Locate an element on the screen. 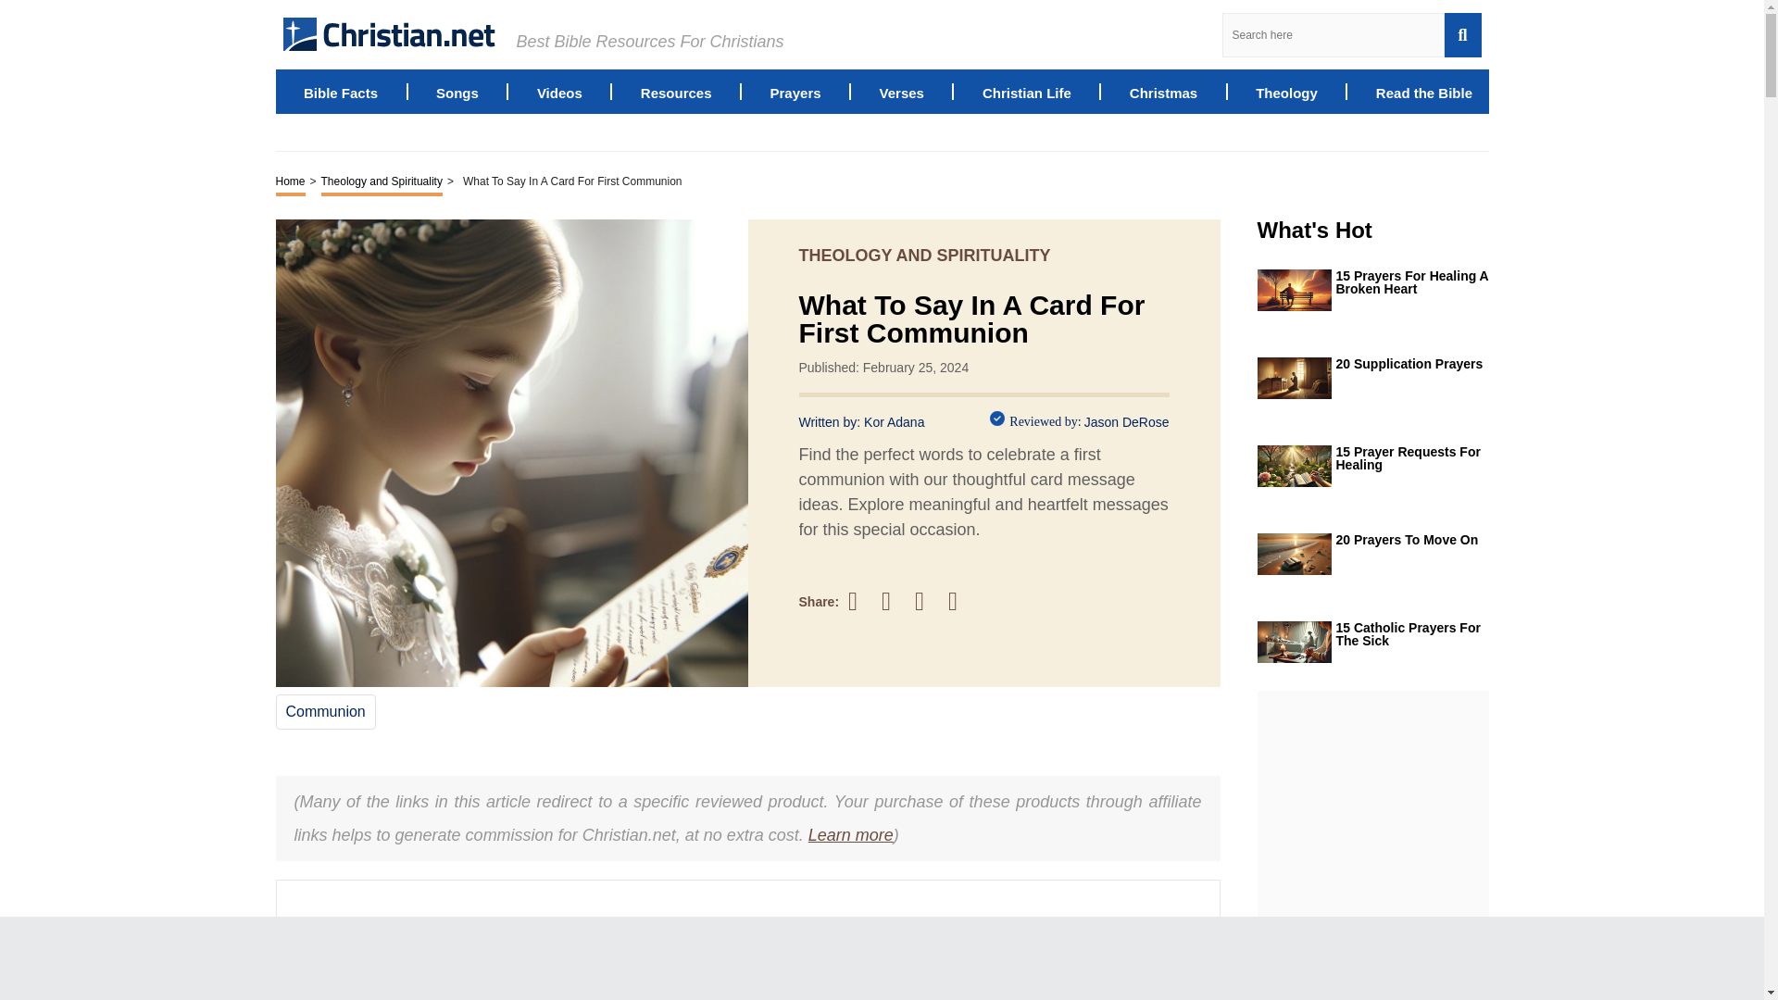 Image resolution: width=1778 pixels, height=1000 pixels. Bible Facts is located at coordinates (341, 91).